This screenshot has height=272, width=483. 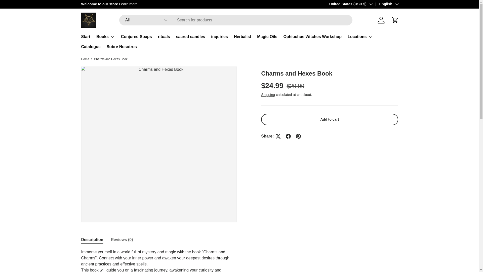 I want to click on Learn more, so click(x=128, y=4).